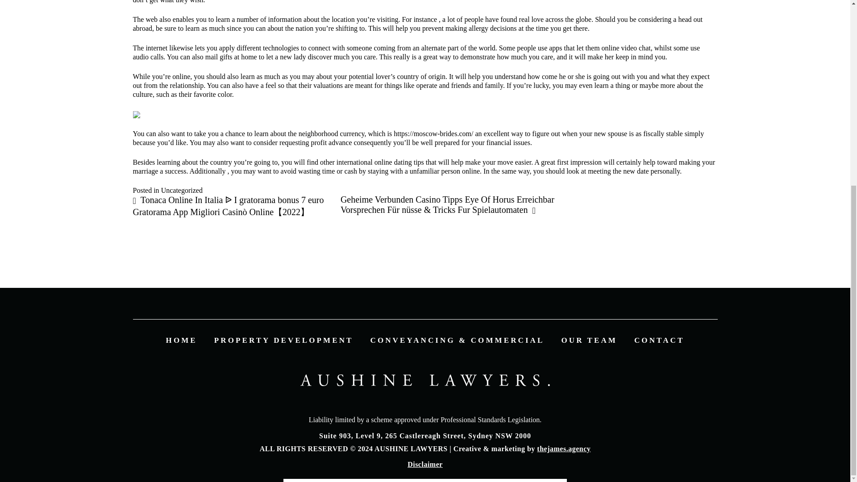 The image size is (857, 482). What do you see at coordinates (181, 190) in the screenshot?
I see `Uncategorized` at bounding box center [181, 190].